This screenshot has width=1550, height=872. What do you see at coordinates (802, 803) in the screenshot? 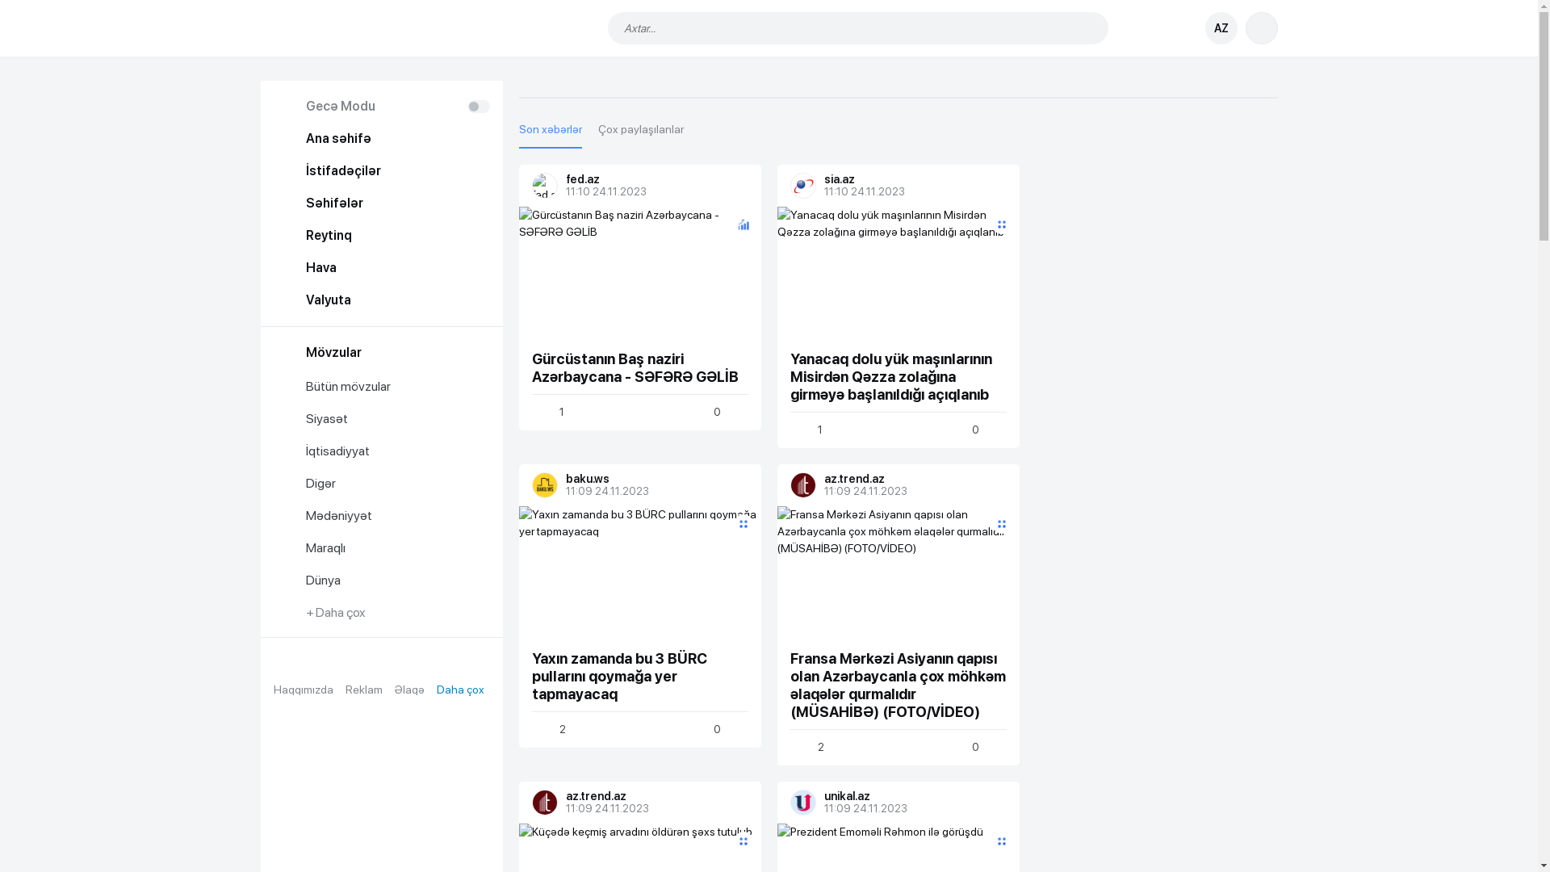
I see `unikal.az` at bounding box center [802, 803].